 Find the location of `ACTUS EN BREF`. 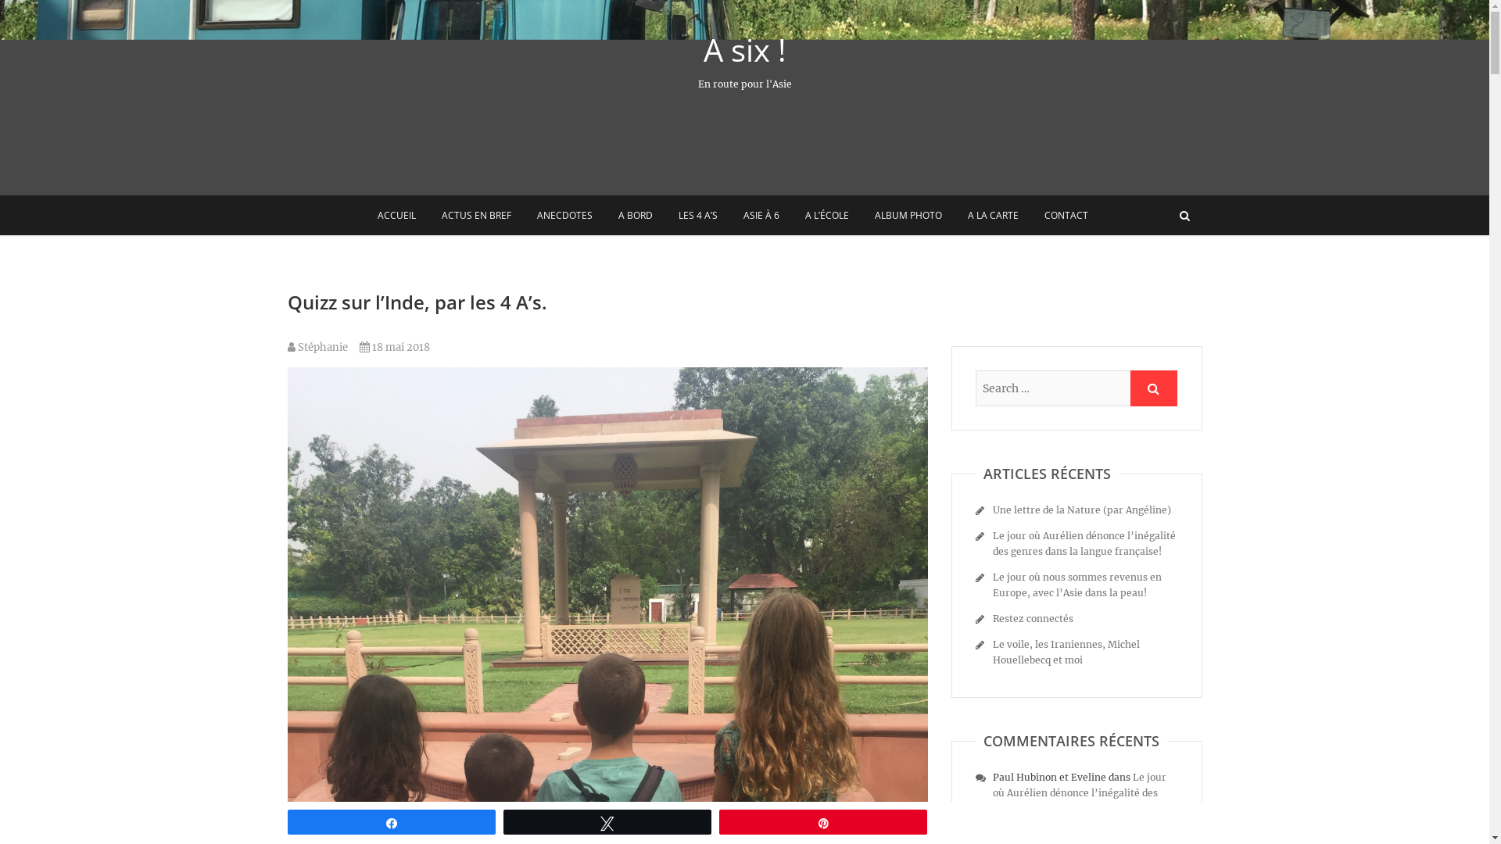

ACTUS EN BREF is located at coordinates (477, 216).